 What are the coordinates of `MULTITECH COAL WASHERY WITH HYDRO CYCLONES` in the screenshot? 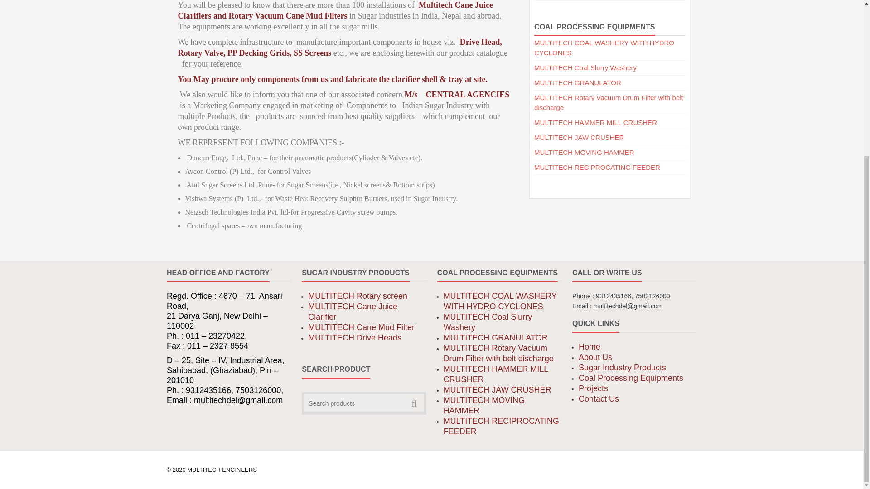 It's located at (604, 48).